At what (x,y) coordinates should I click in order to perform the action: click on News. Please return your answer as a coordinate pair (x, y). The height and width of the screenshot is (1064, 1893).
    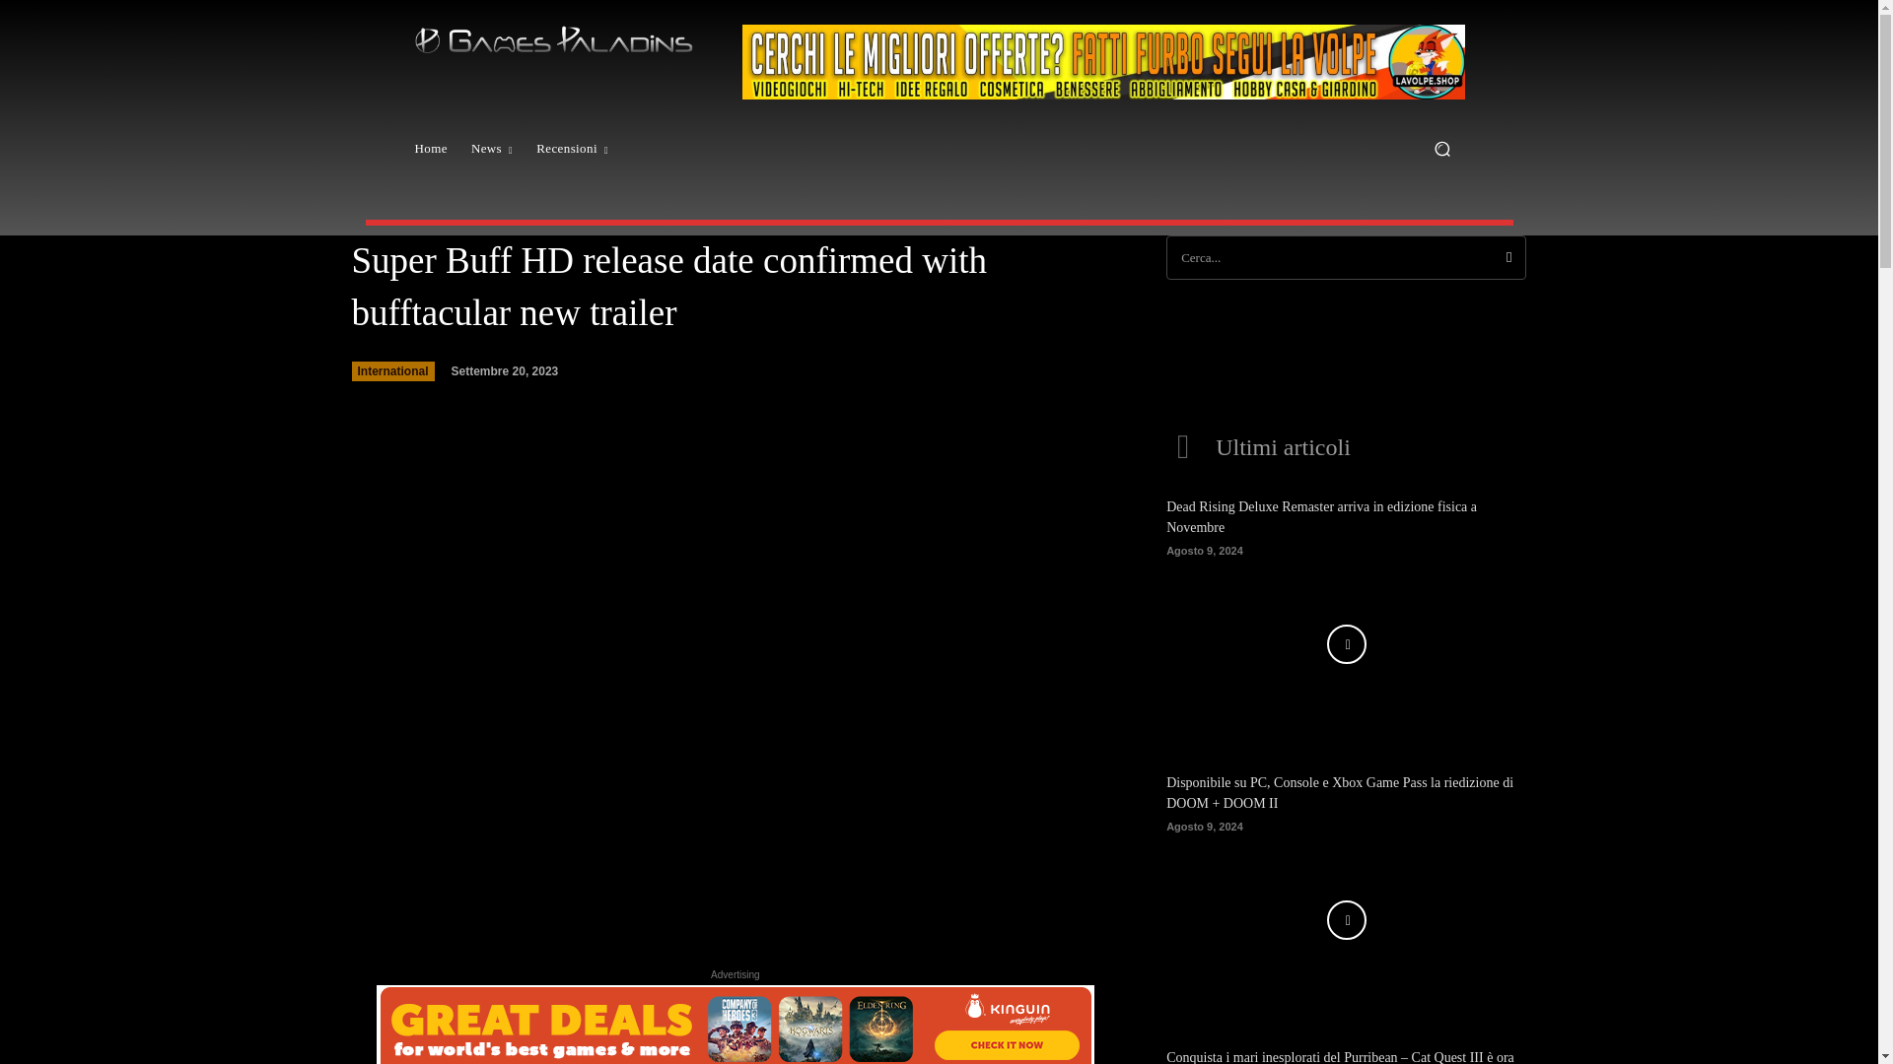
    Looking at the image, I should click on (491, 148).